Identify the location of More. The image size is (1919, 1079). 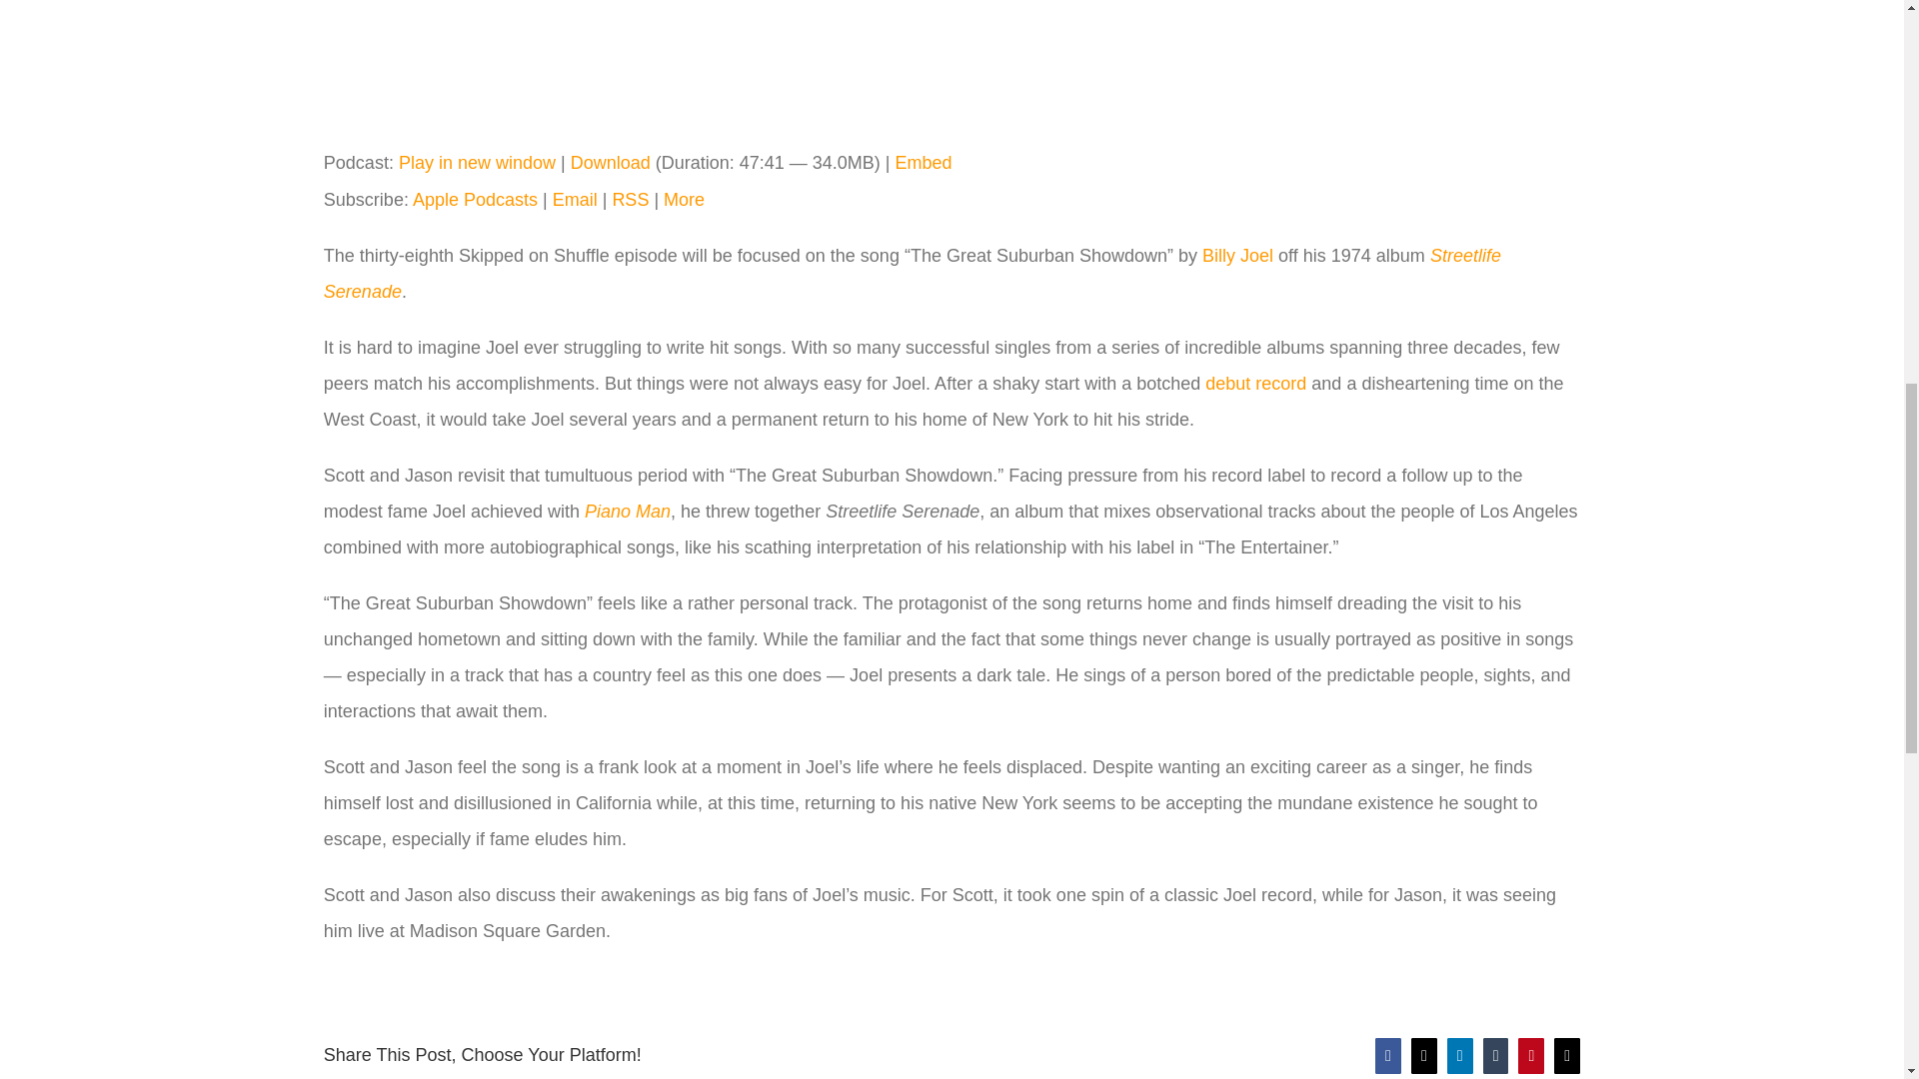
(684, 200).